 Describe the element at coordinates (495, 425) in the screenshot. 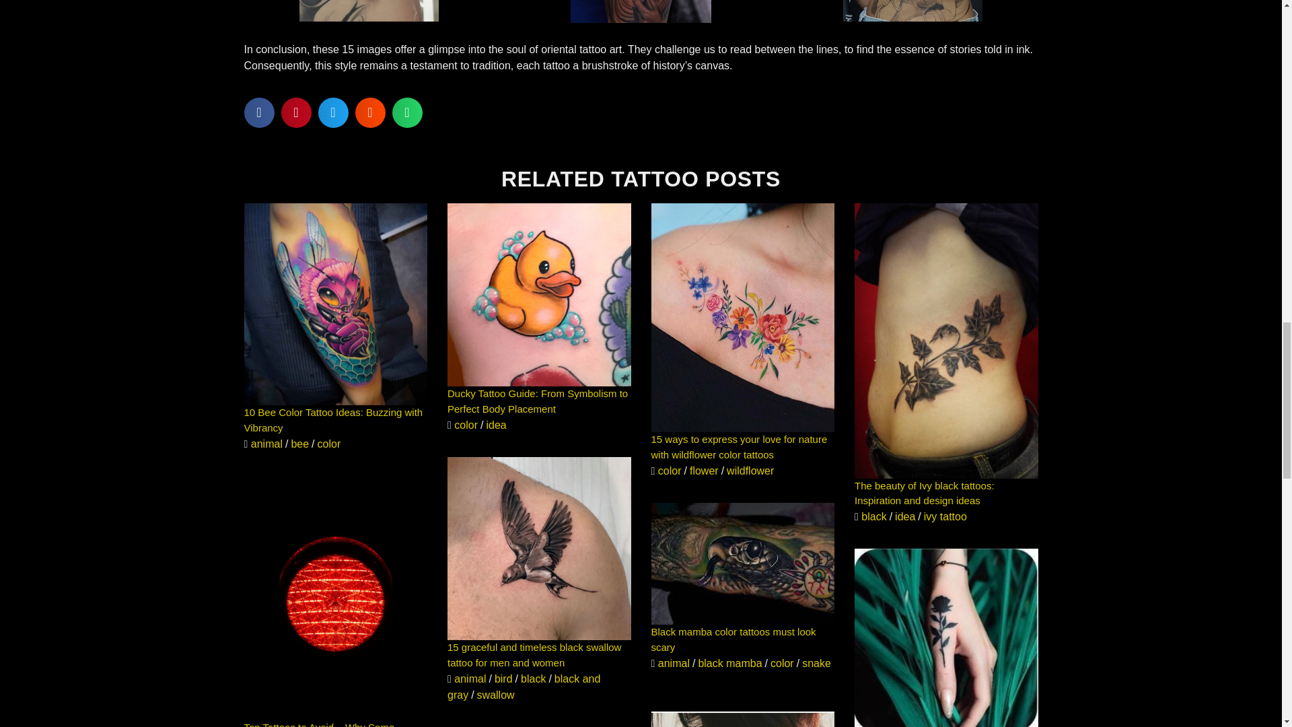

I see `idea` at that location.